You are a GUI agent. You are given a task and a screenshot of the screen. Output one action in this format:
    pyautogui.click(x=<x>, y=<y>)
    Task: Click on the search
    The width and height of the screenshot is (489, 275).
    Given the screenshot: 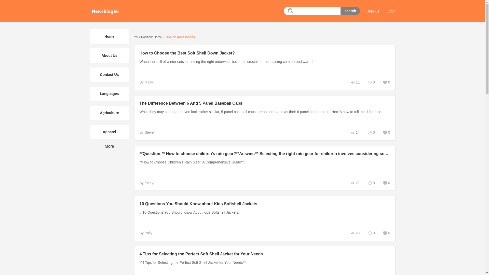 What is the action you would take?
    pyautogui.click(x=350, y=11)
    